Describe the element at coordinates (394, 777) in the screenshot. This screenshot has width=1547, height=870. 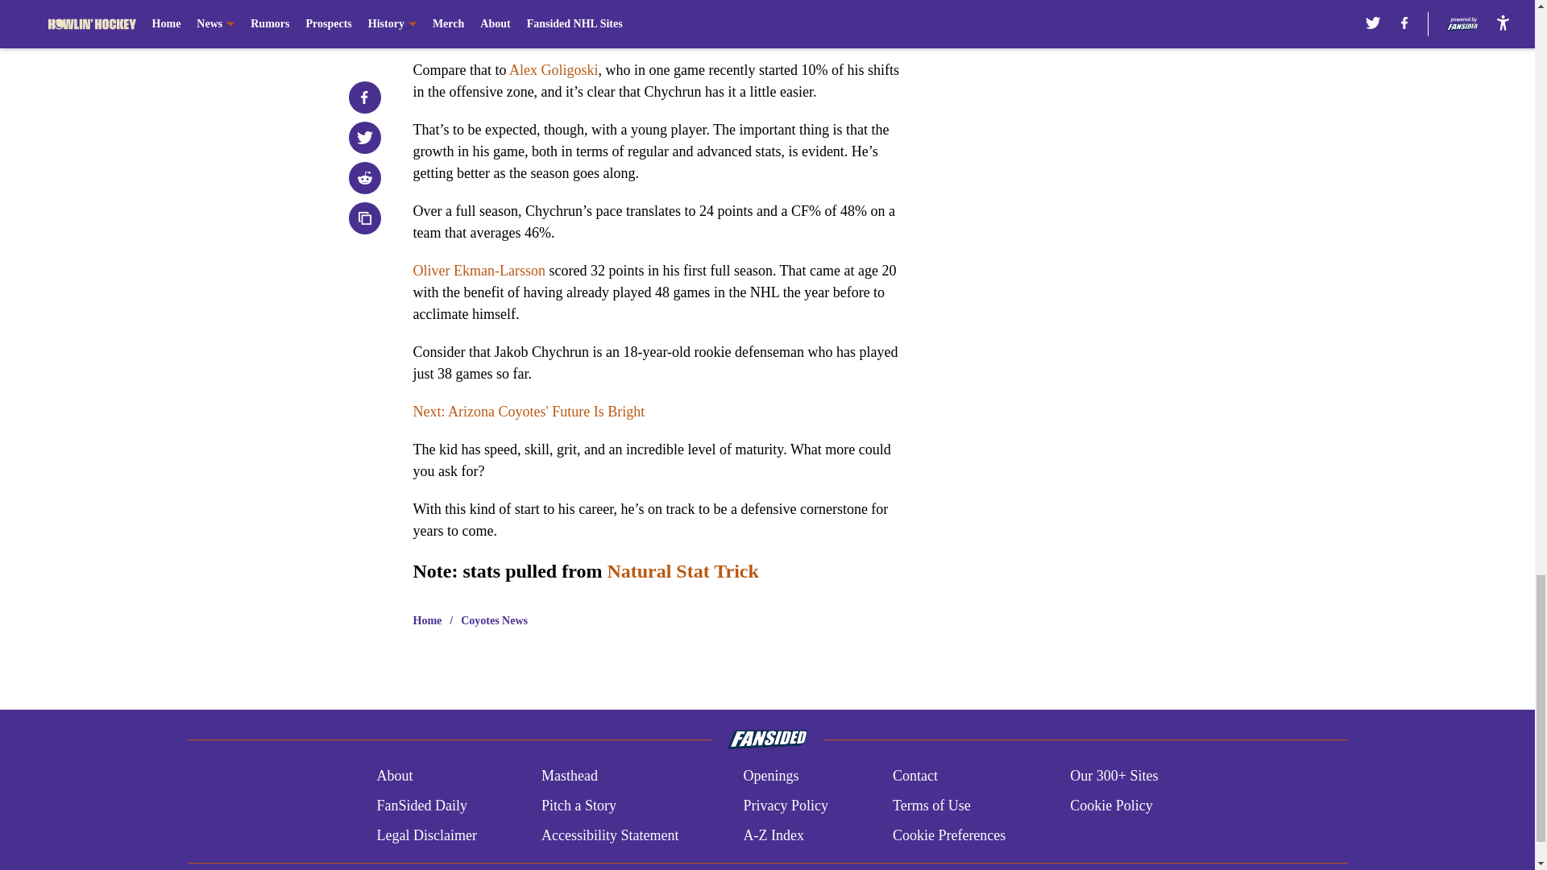
I see `About` at that location.